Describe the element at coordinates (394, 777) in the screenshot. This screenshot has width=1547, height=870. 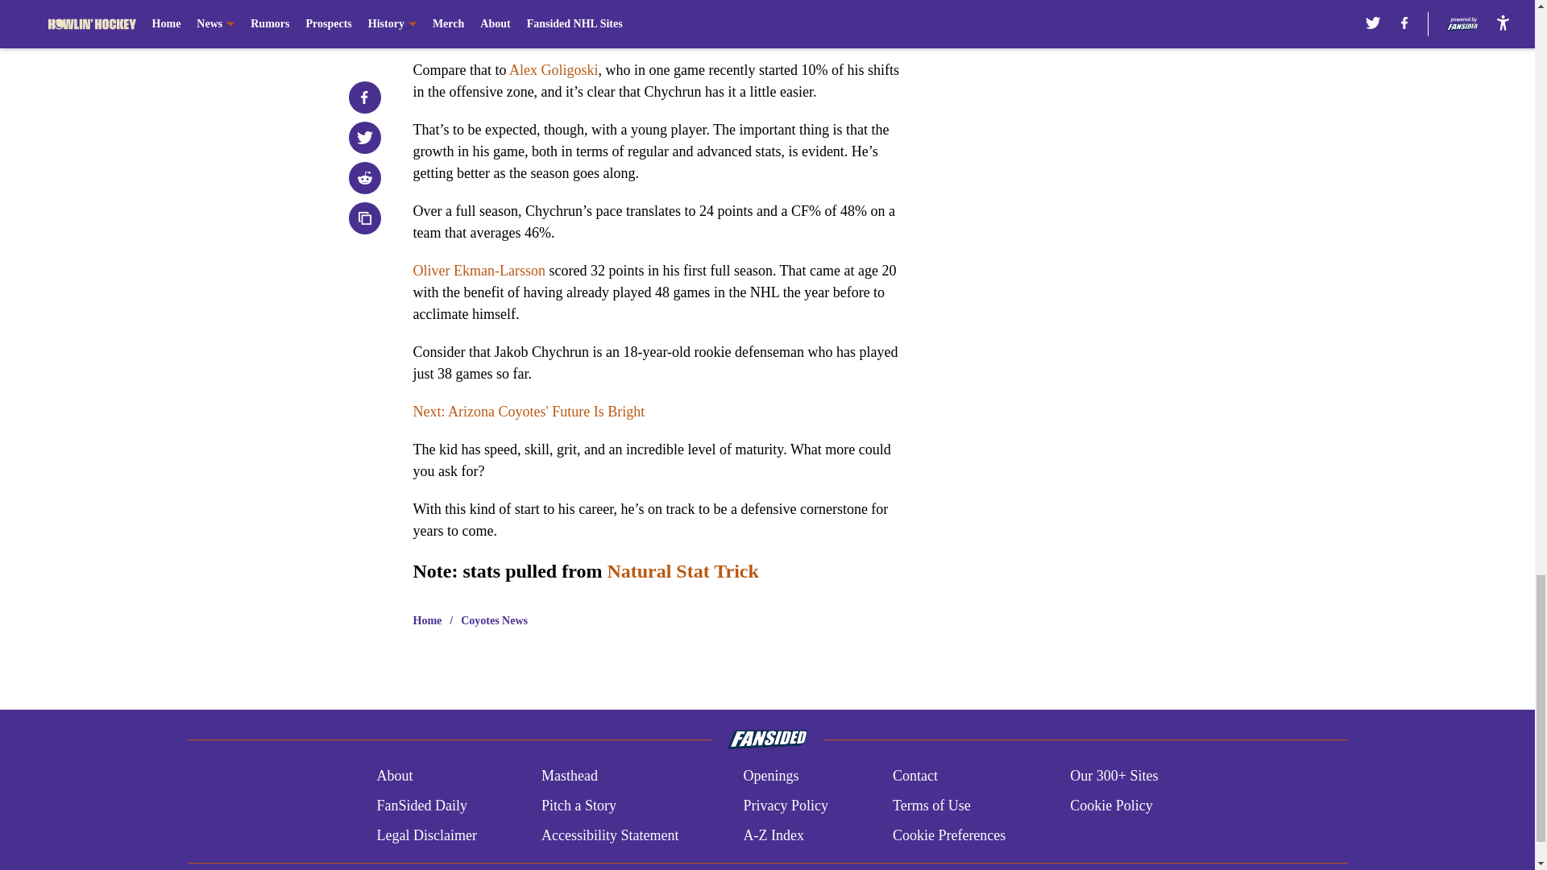
I see `About` at that location.